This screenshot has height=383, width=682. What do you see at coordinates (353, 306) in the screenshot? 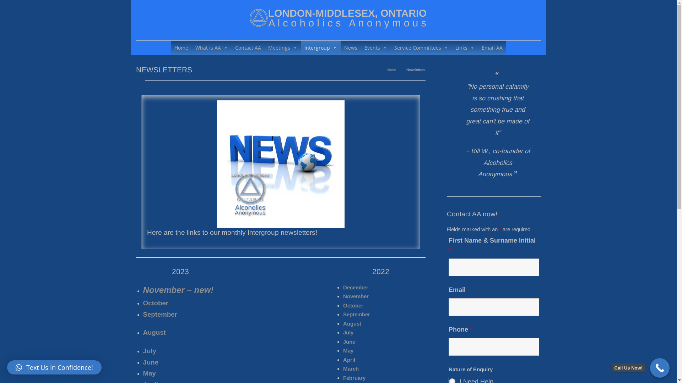
I see `October` at bounding box center [353, 306].